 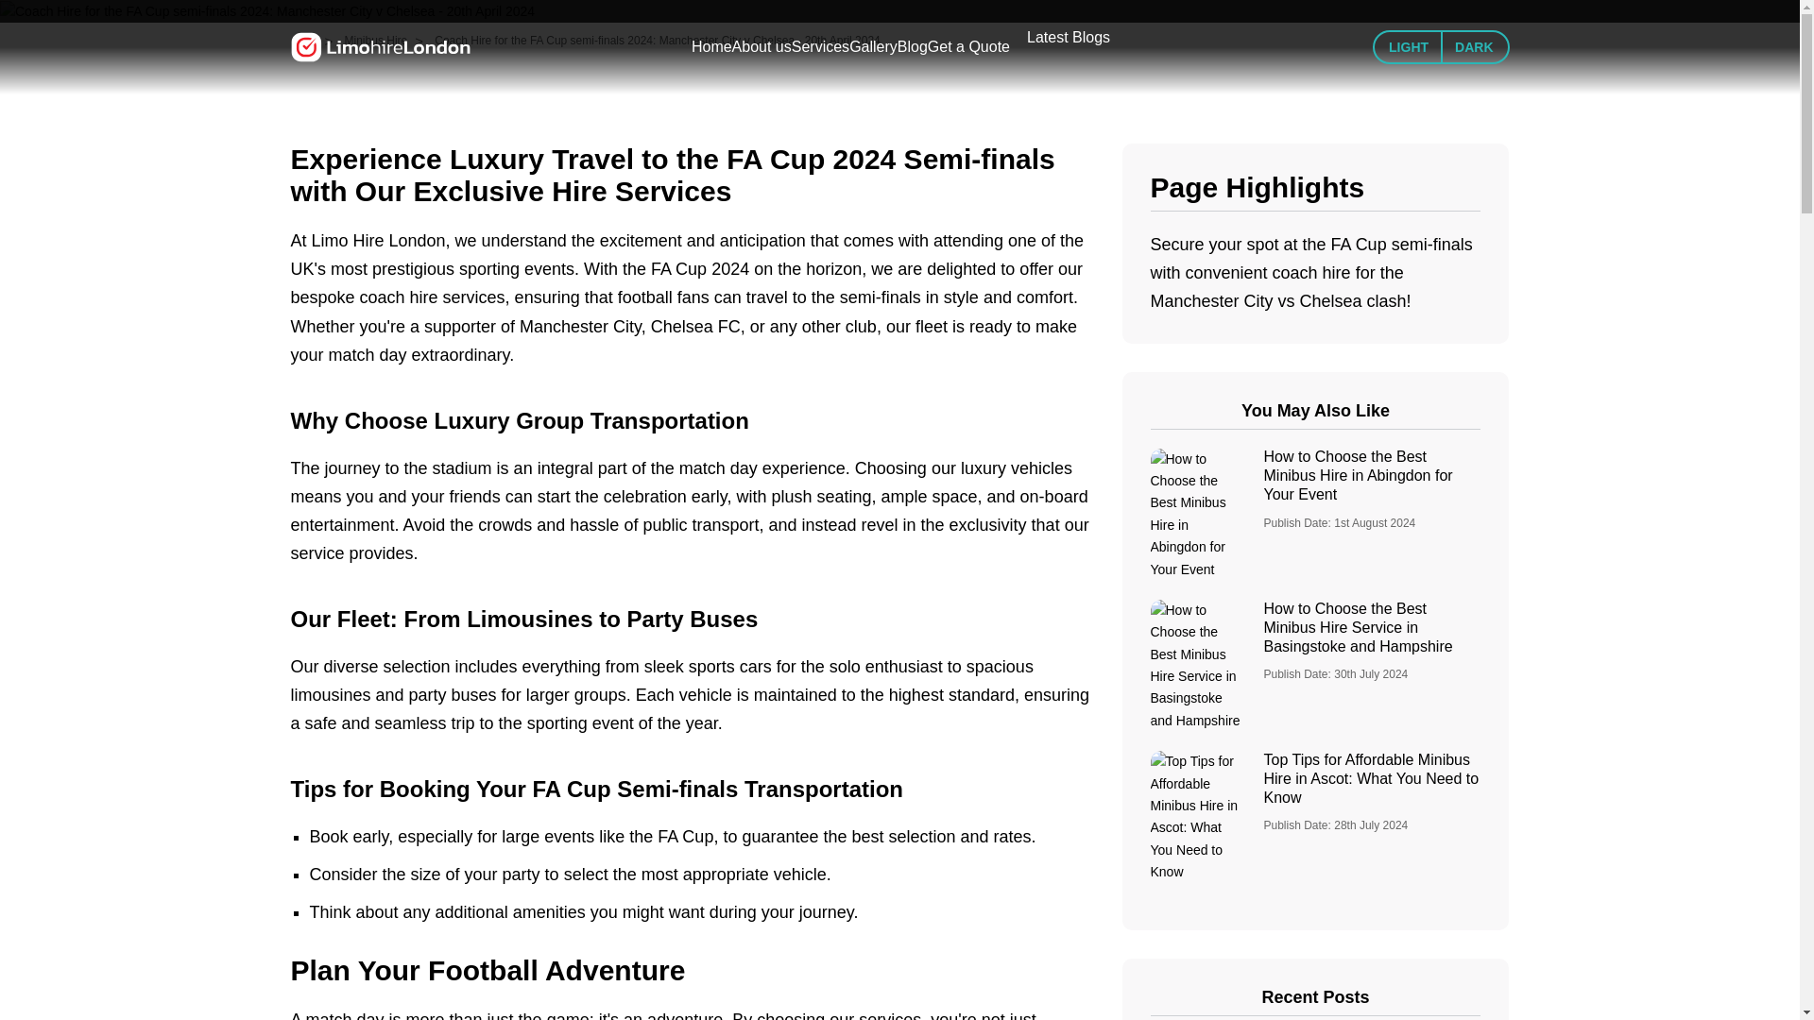 What do you see at coordinates (1068, 38) in the screenshot?
I see `Latest Blogs` at bounding box center [1068, 38].